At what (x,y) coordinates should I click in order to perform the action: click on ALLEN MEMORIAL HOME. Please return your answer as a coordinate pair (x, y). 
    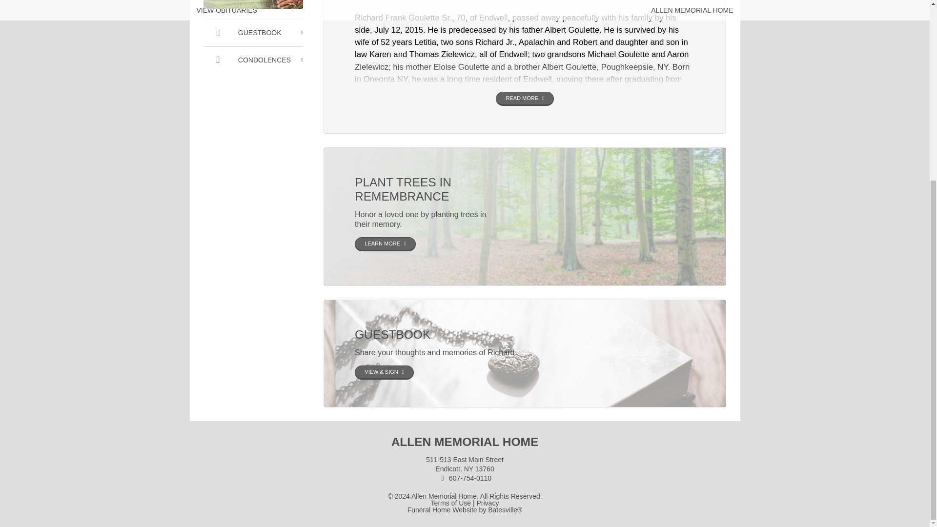
    Looking at the image, I should click on (444, 496).